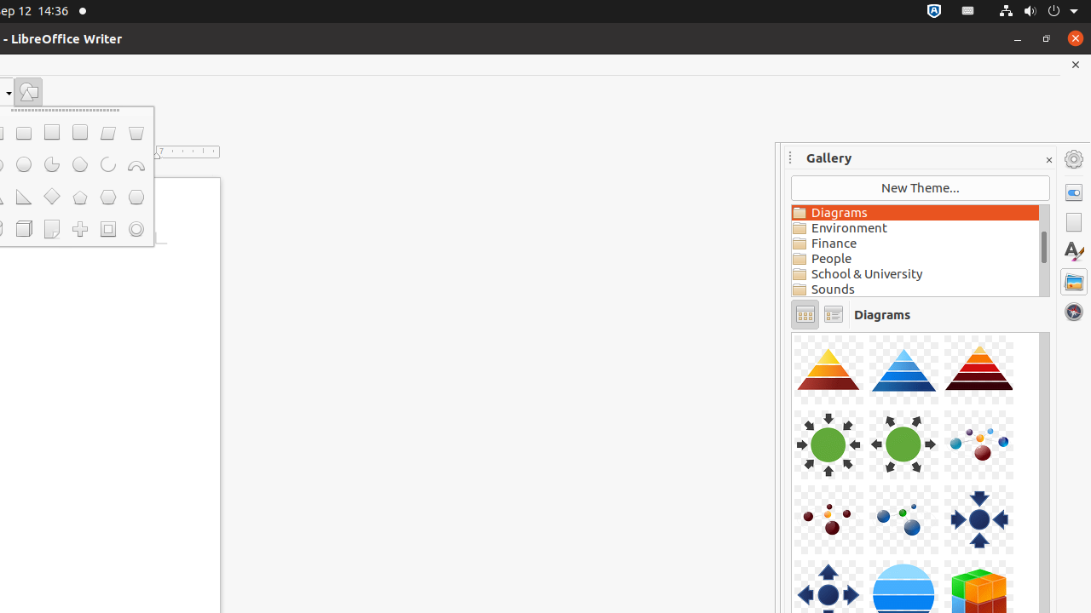 The image size is (1091, 613). I want to click on Component-Sphere03-Green, so click(792, 332).